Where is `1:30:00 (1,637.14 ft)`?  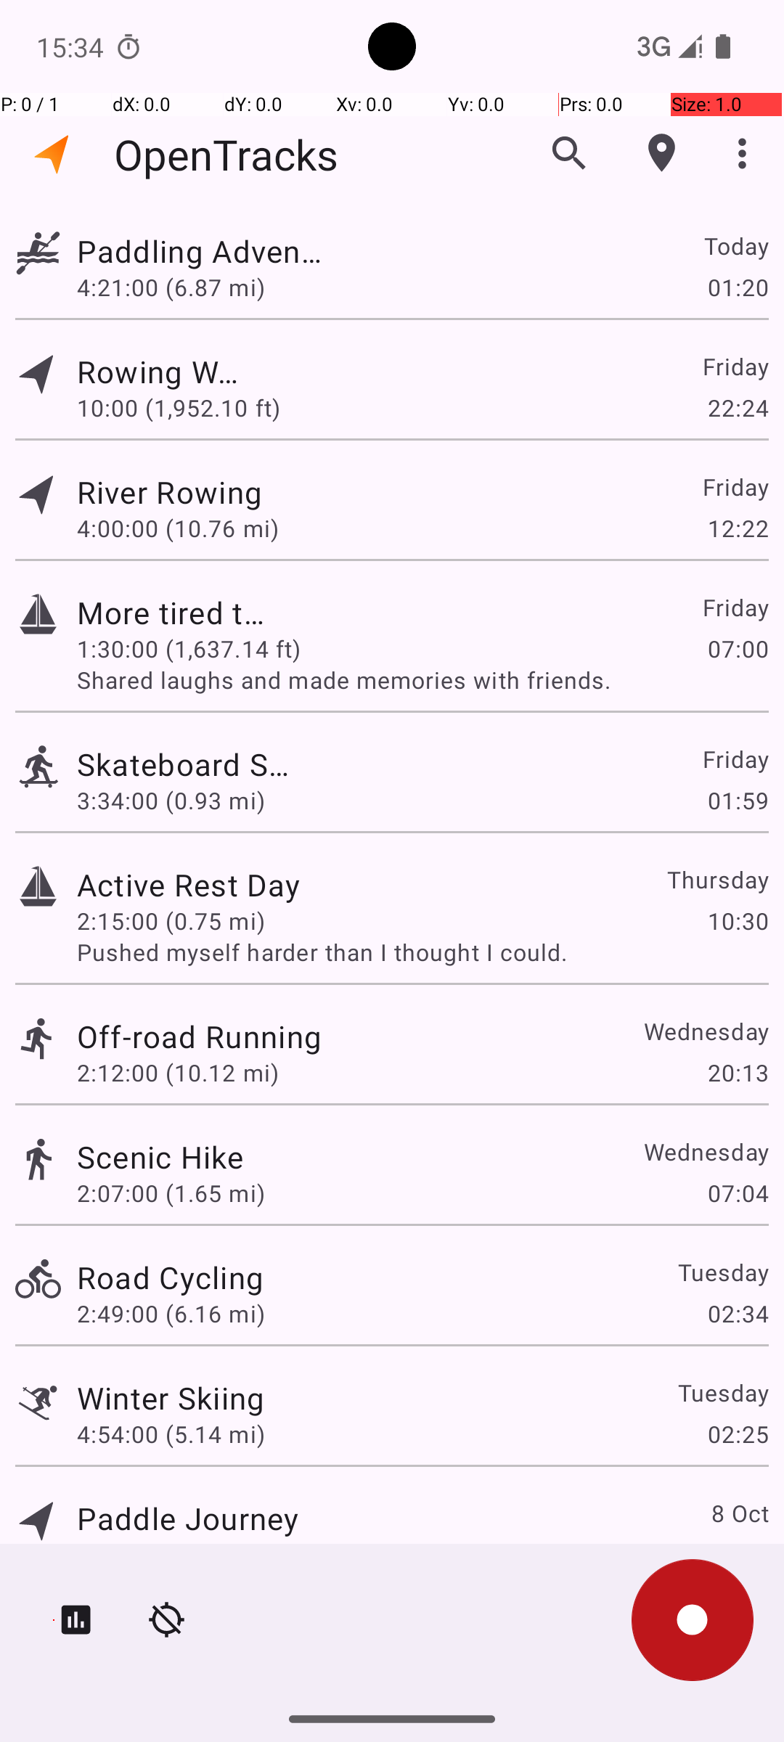
1:30:00 (1,637.14 ft) is located at coordinates (189, 649).